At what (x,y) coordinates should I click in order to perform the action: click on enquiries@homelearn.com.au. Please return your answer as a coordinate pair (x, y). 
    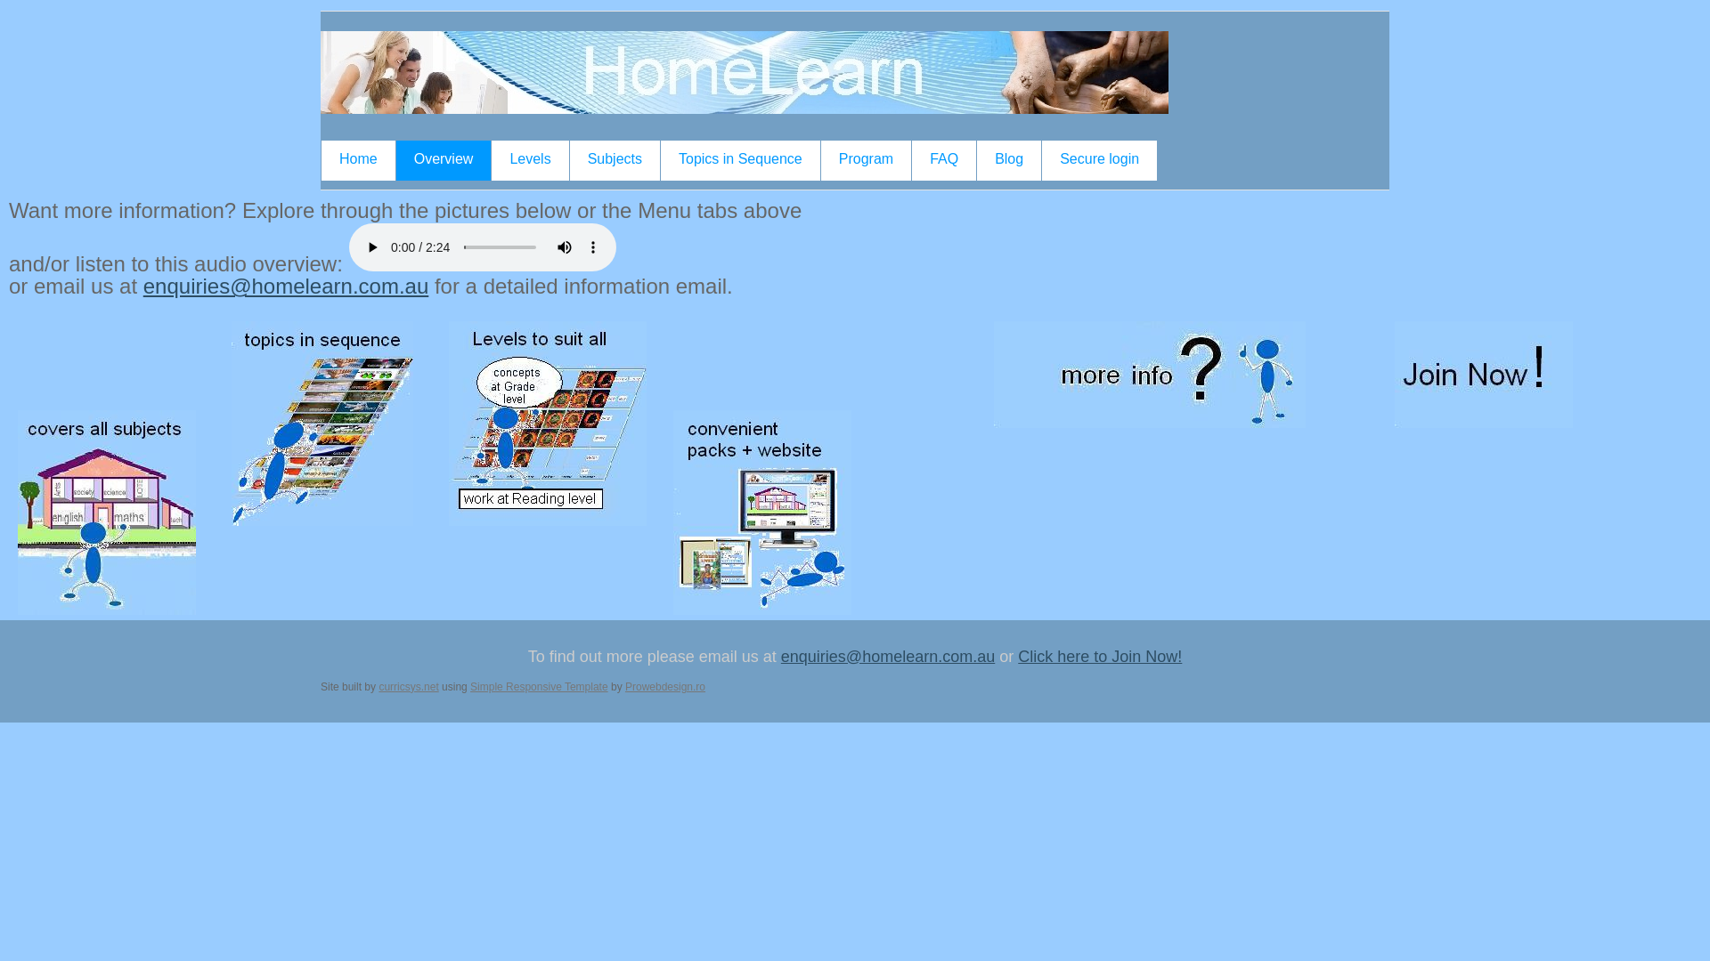
    Looking at the image, I should click on (888, 657).